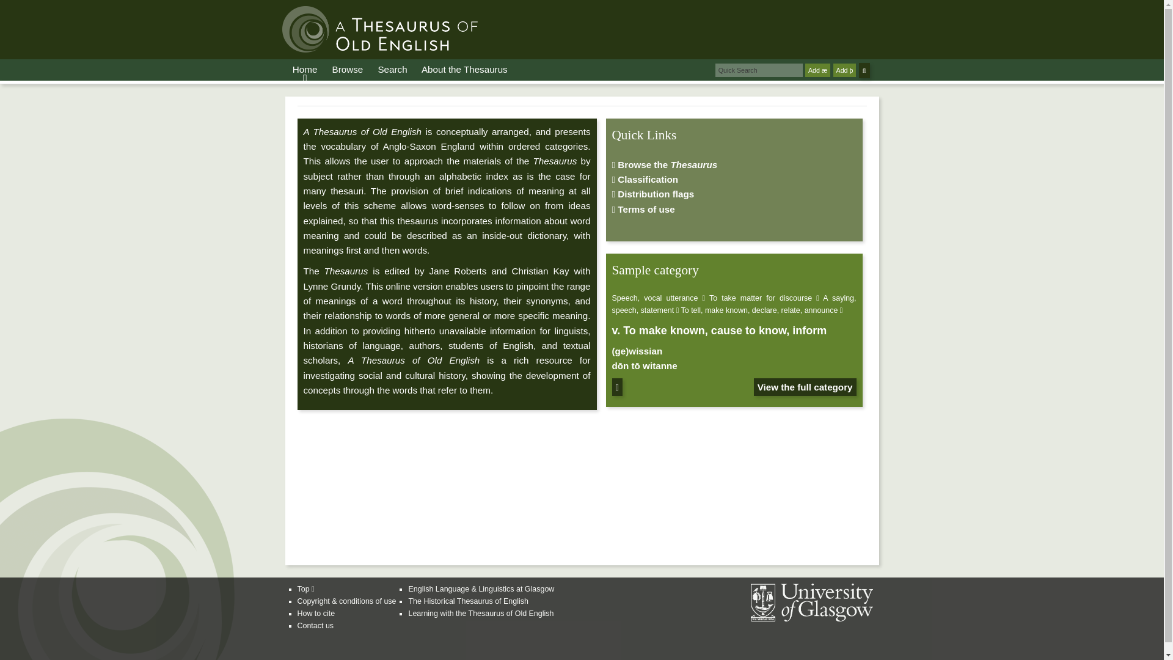 This screenshot has height=660, width=1173. Describe the element at coordinates (760, 310) in the screenshot. I see `To tell, make known, declare, relate, announce` at that location.